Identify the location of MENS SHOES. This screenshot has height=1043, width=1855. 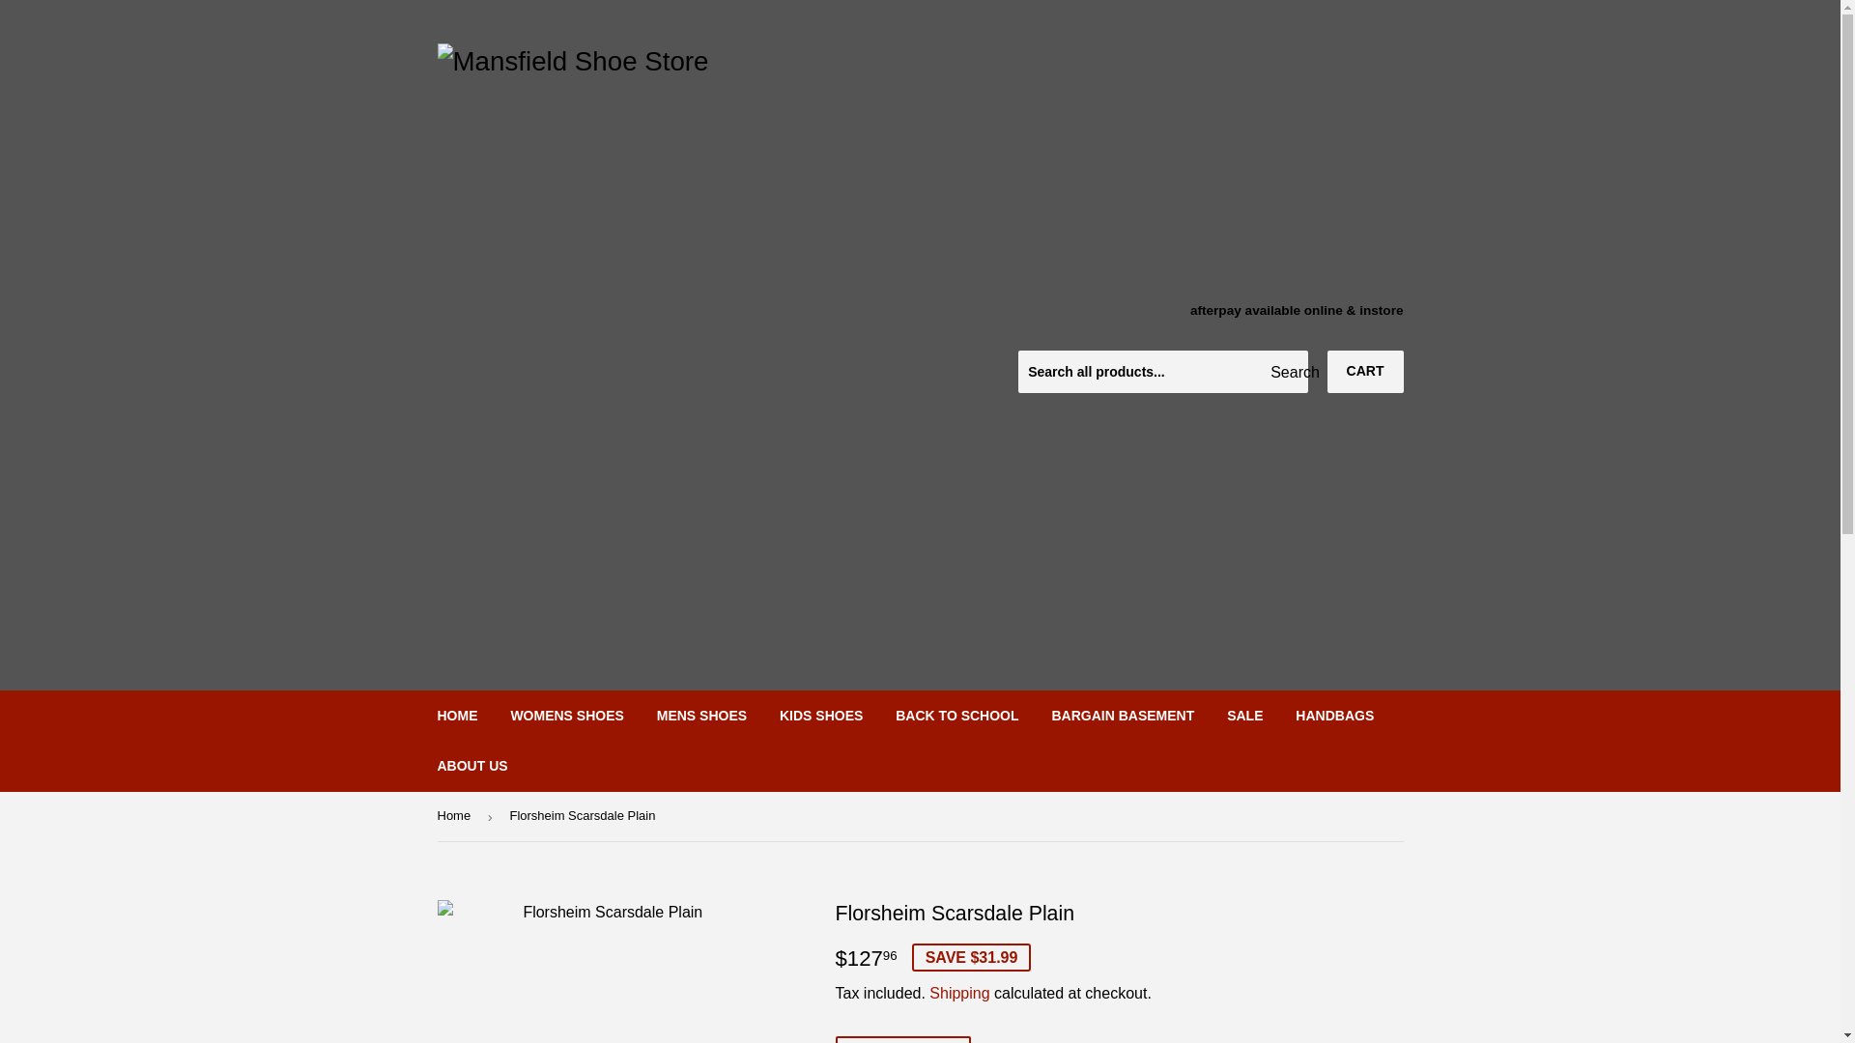
(701, 715).